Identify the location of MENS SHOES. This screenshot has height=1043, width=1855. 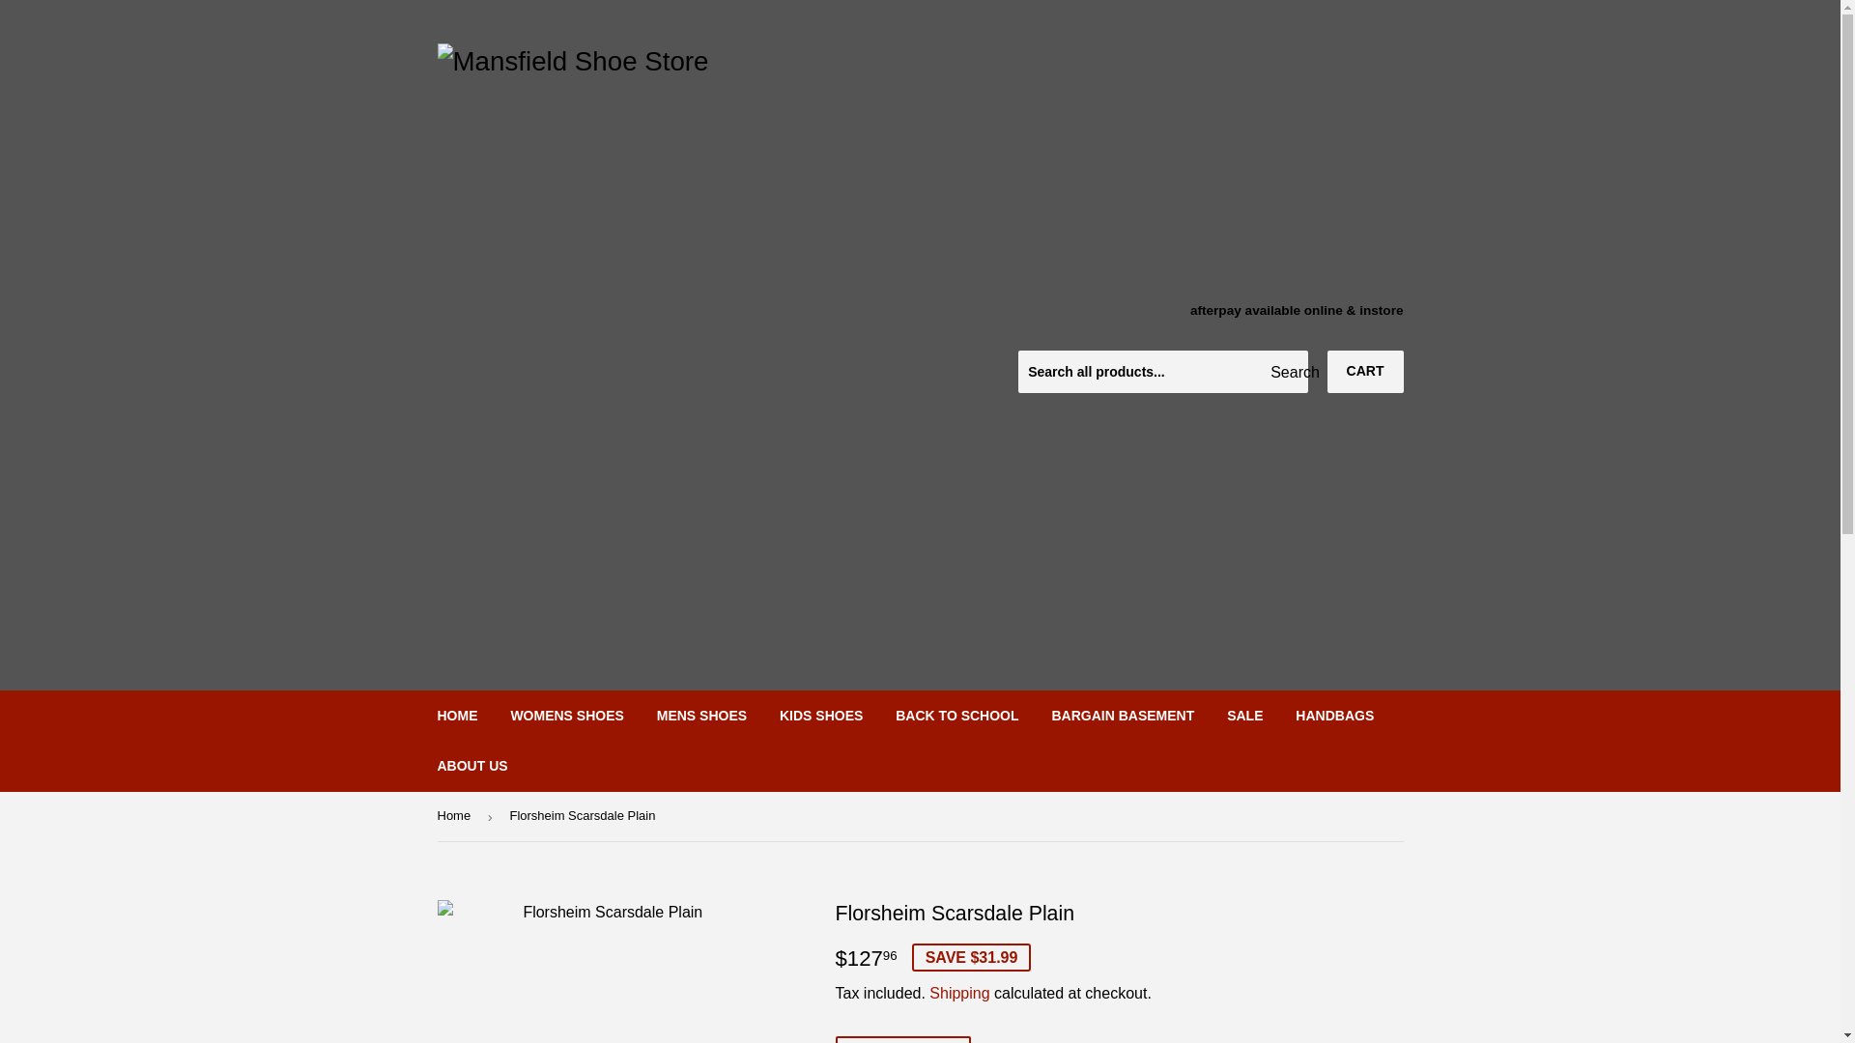
(701, 715).